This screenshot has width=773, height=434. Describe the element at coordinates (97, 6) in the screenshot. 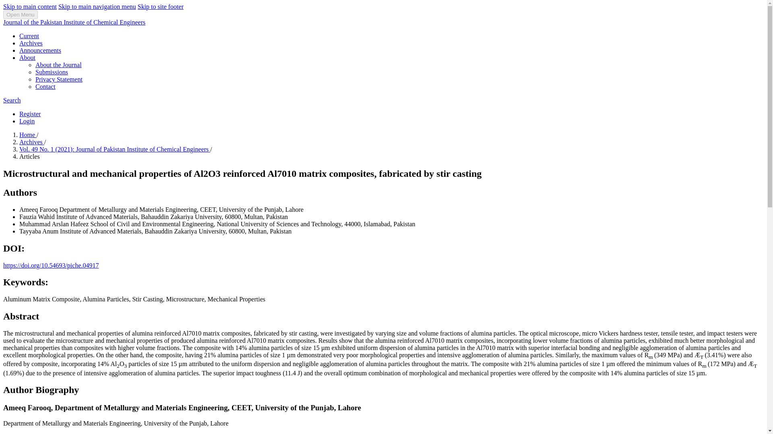

I see `Skip to main navigation menu` at that location.